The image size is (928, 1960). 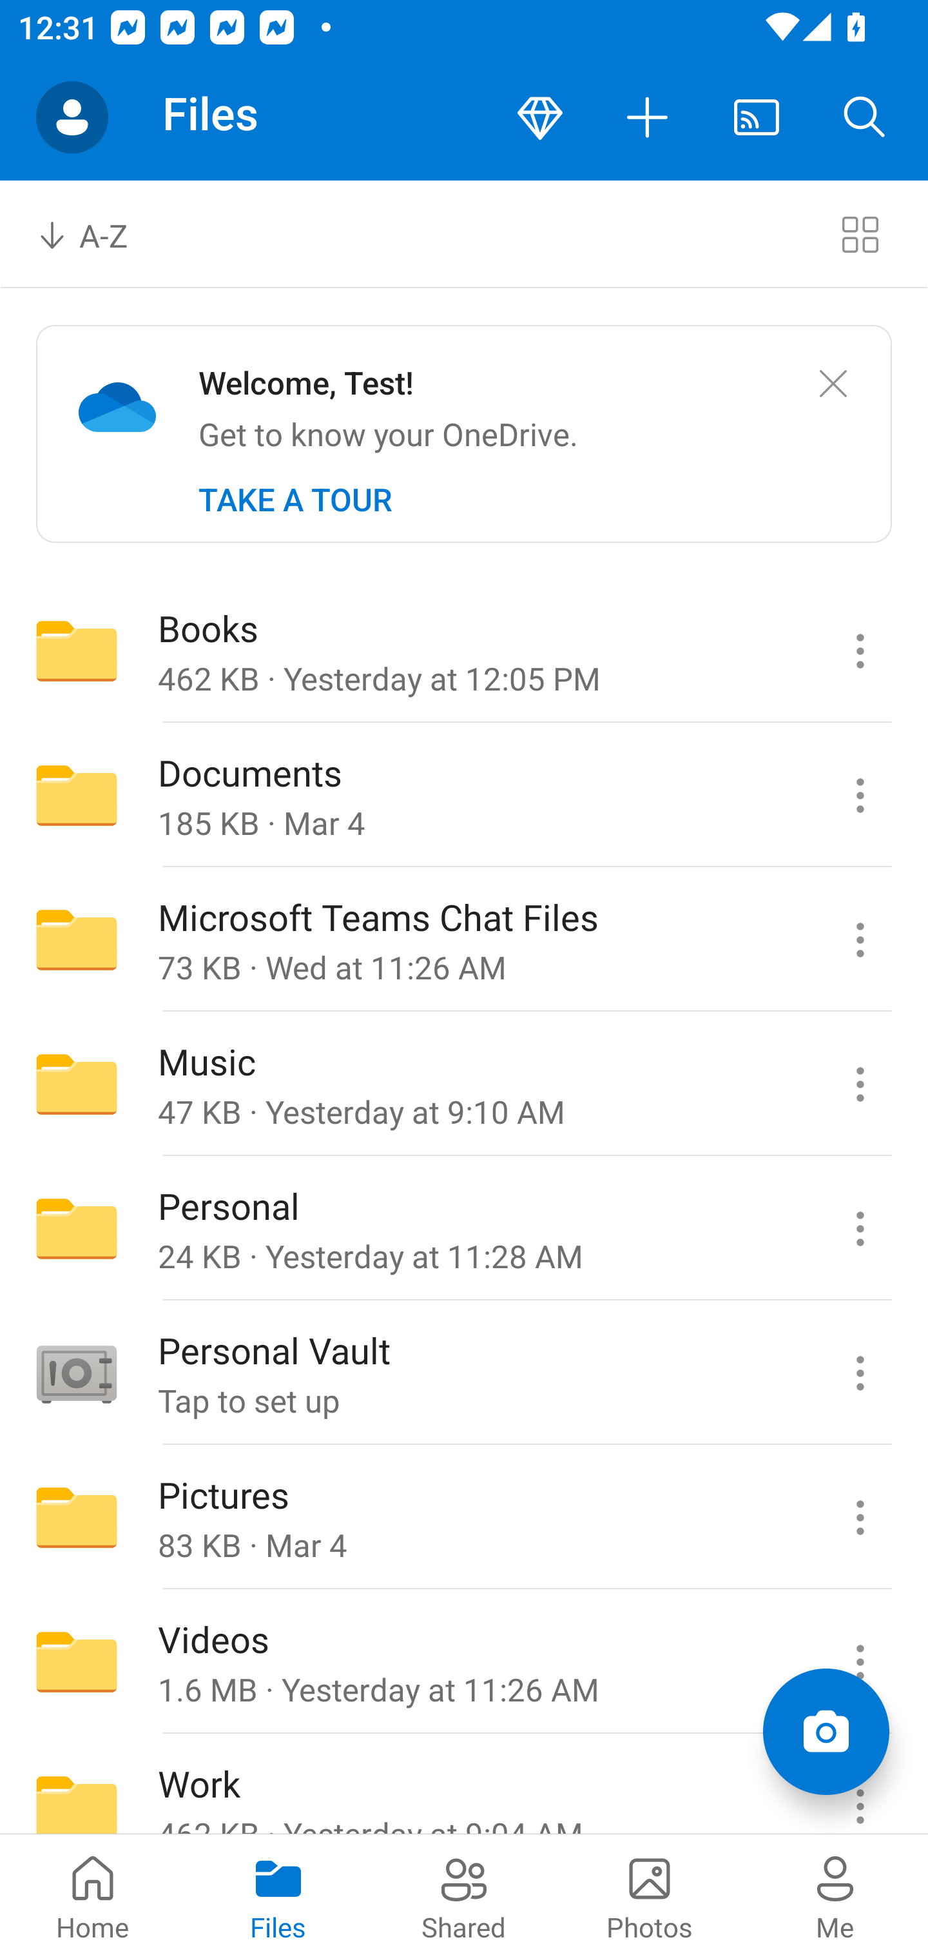 What do you see at coordinates (833, 384) in the screenshot?
I see `Close` at bounding box center [833, 384].